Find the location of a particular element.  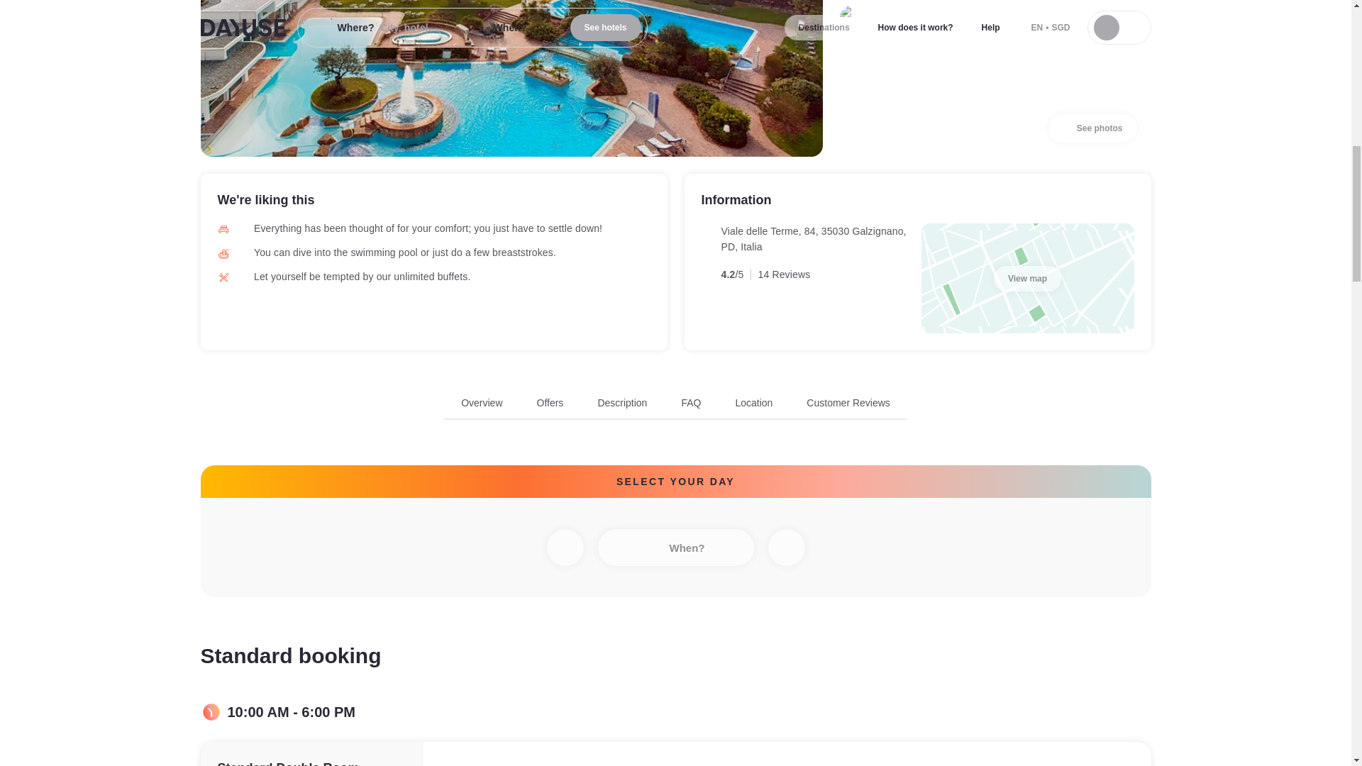

Previous day is located at coordinates (675, 407).